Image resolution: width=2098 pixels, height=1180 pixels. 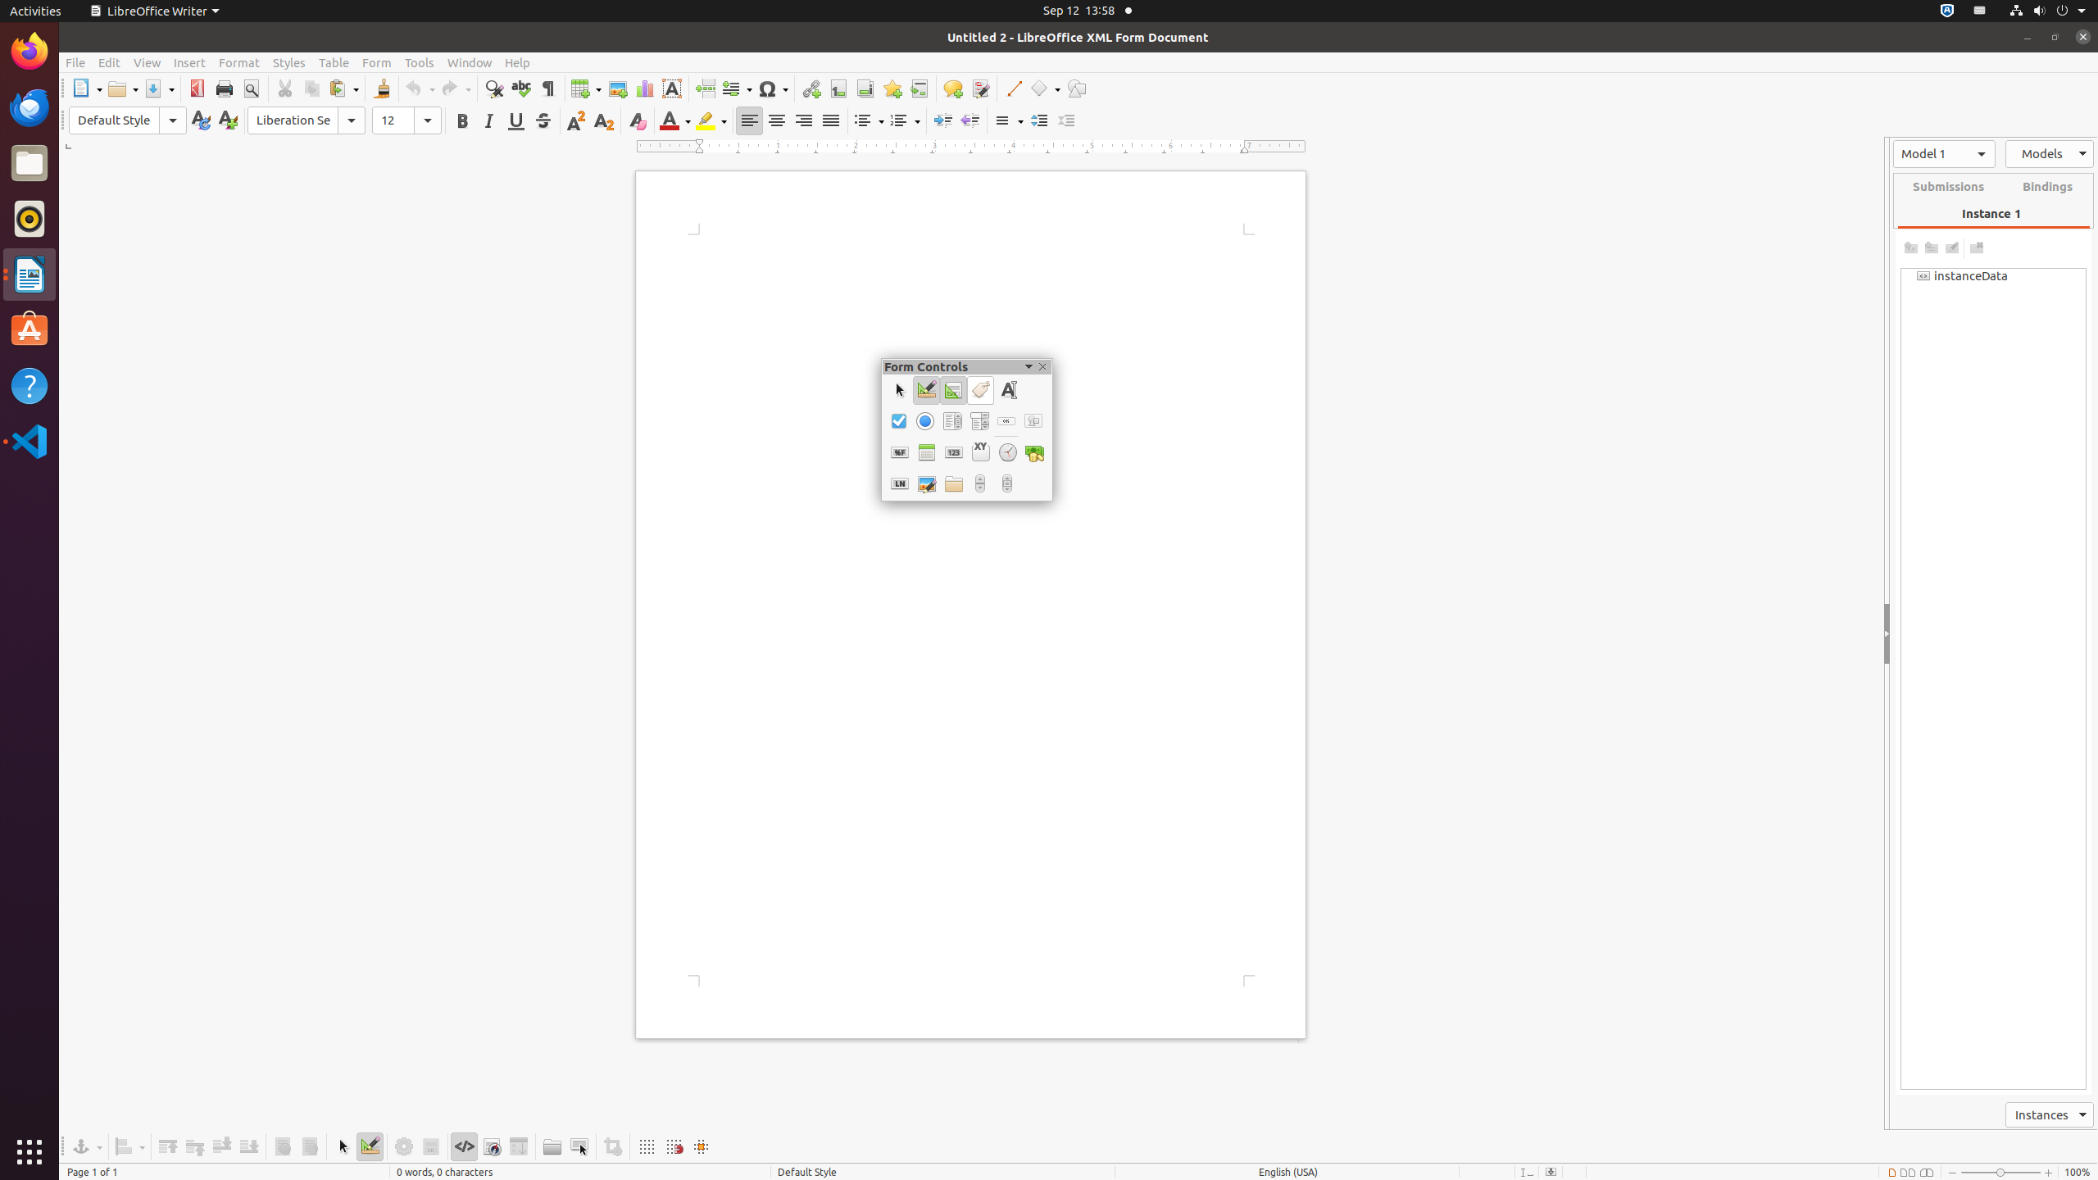 I want to click on Time Field, so click(x=1008, y=452).